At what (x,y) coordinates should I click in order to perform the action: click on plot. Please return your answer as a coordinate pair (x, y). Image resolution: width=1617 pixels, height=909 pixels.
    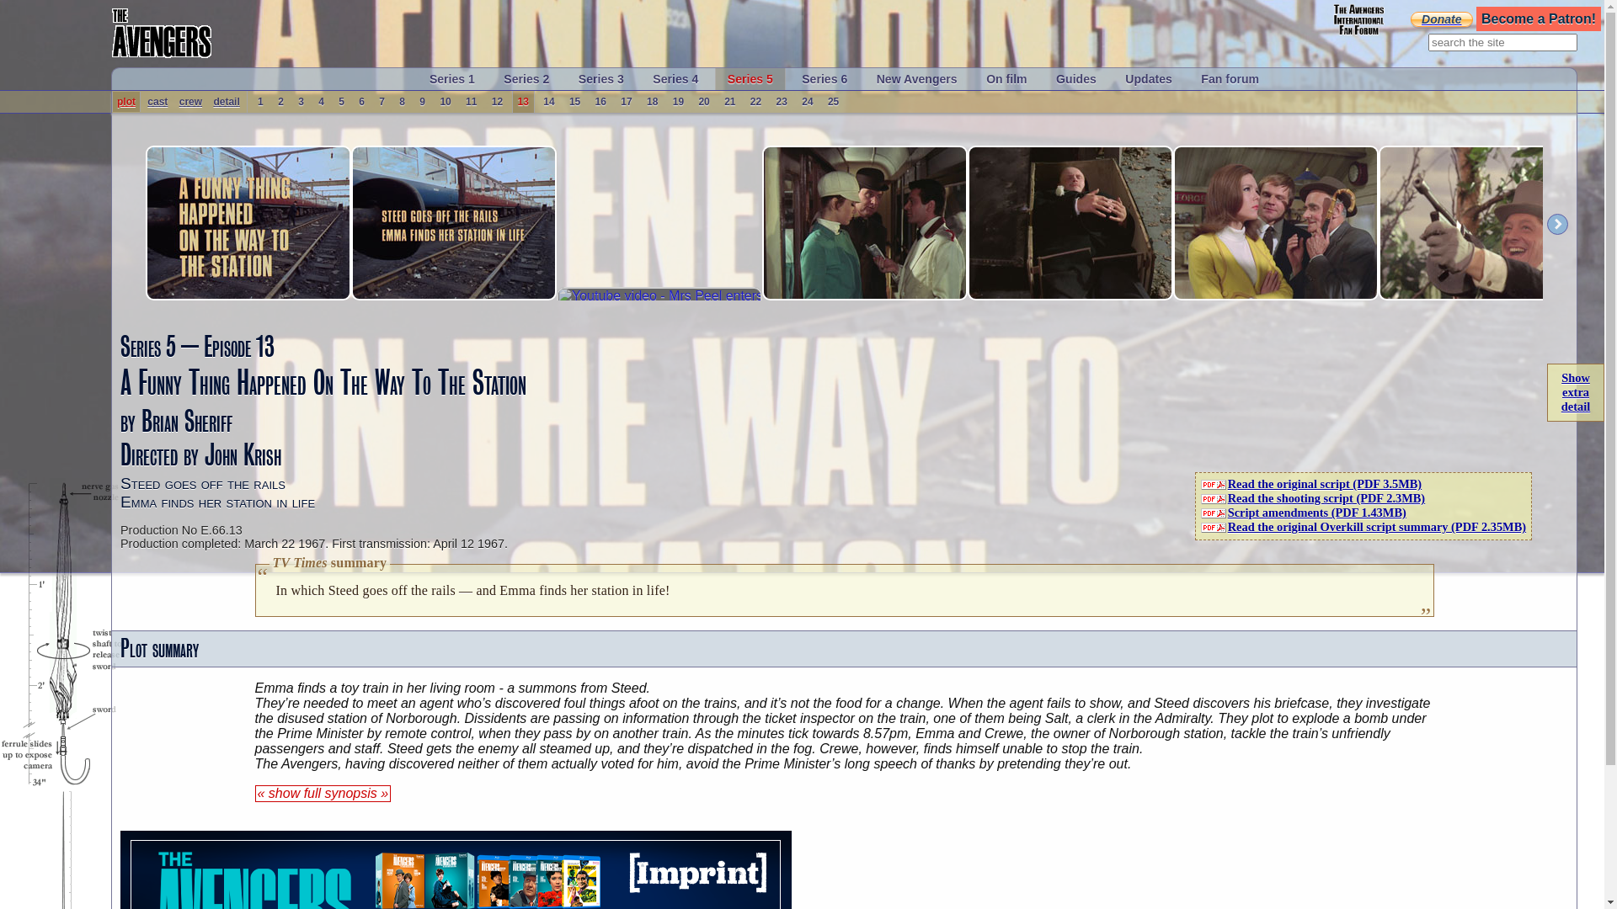
    Looking at the image, I should click on (126, 102).